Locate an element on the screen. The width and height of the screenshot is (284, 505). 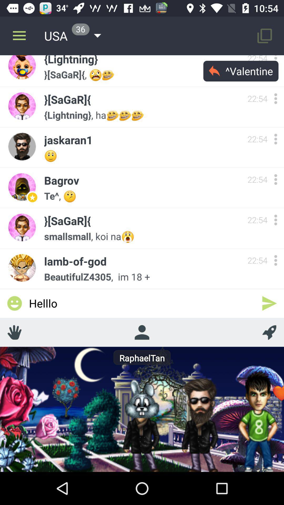
enter message is located at coordinates (269, 303).